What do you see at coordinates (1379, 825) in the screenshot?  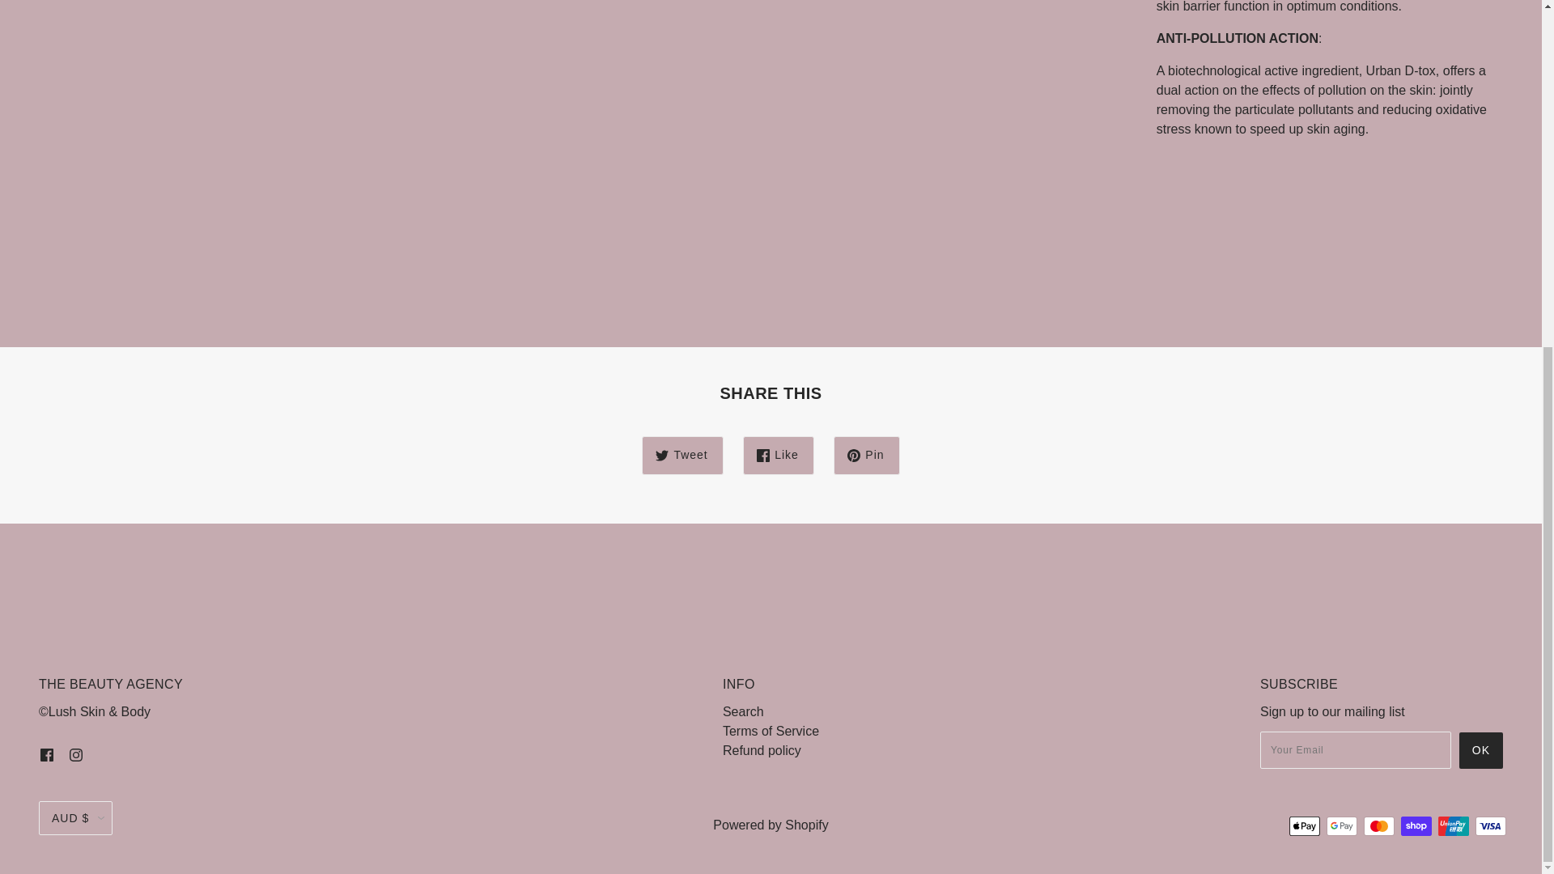 I see `Mastercard` at bounding box center [1379, 825].